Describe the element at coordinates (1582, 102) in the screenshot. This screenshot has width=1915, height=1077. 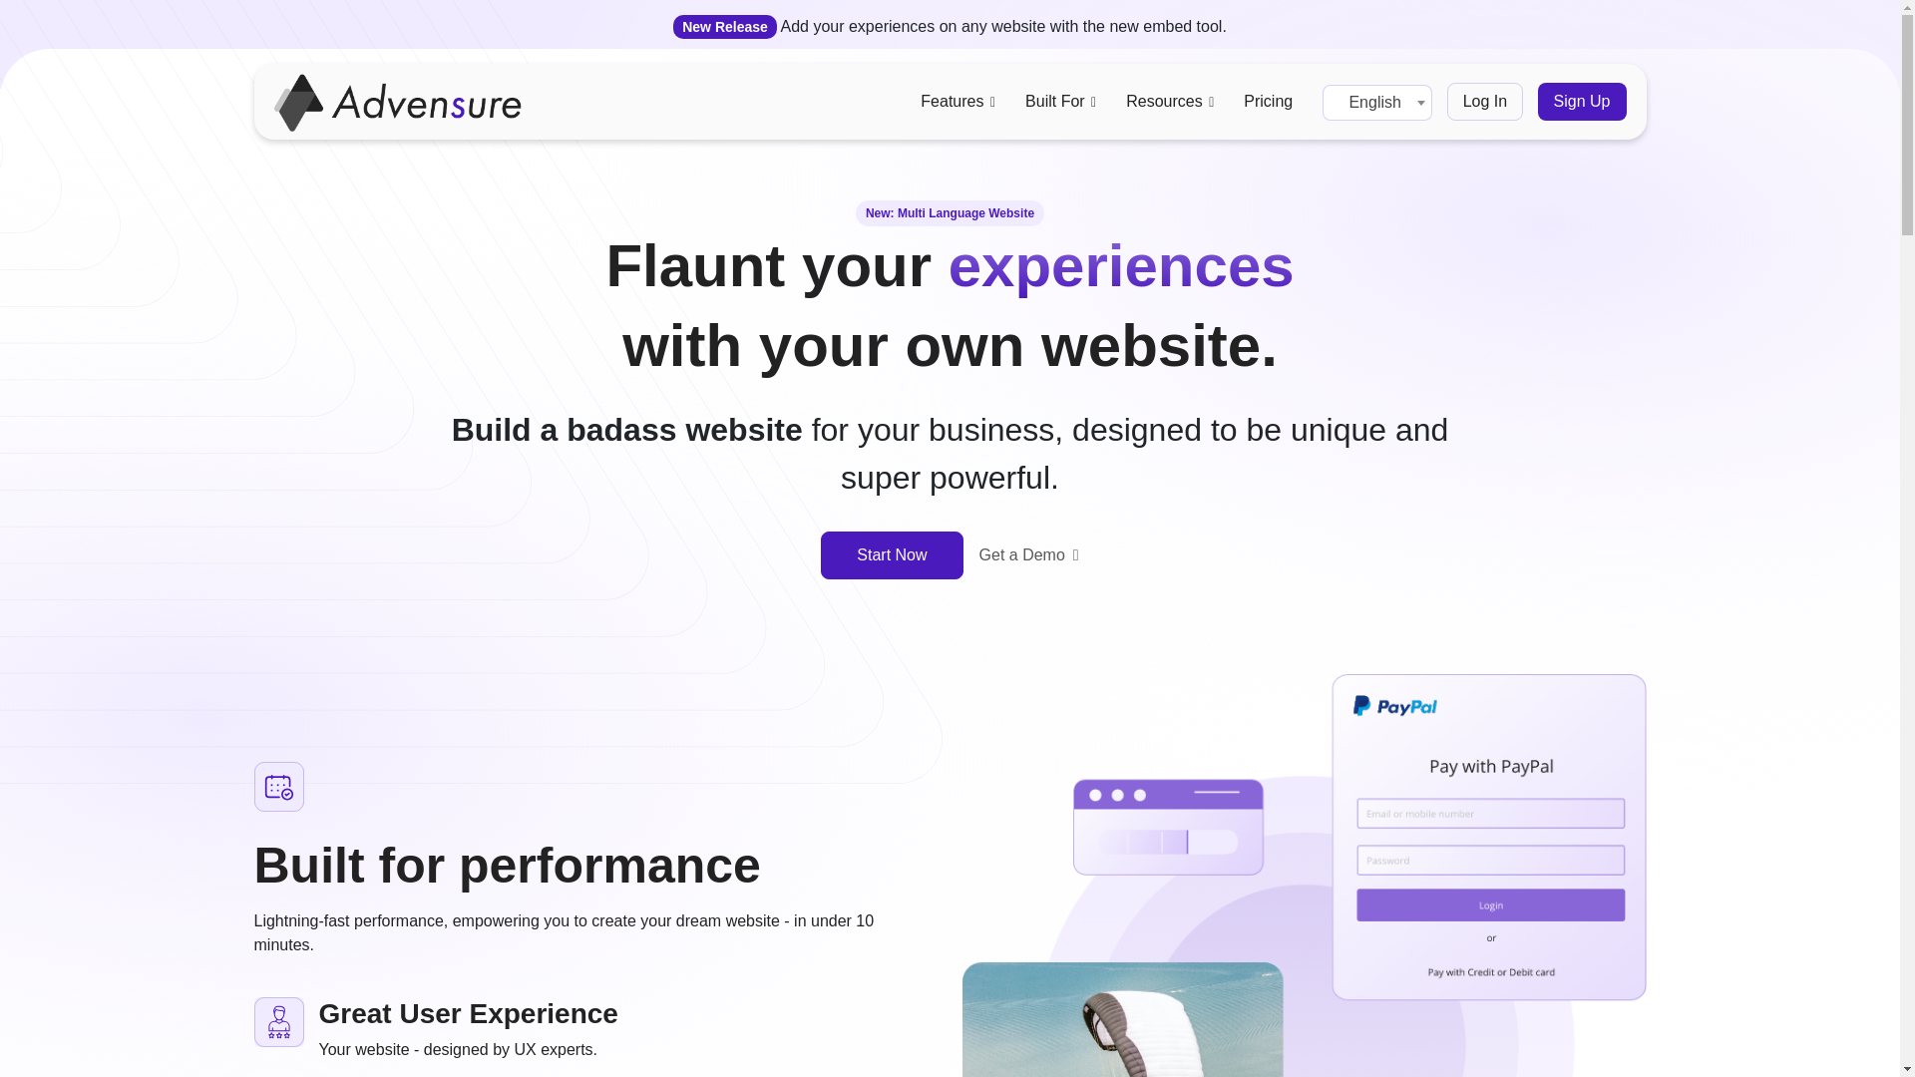
I see `Sign Up` at that location.